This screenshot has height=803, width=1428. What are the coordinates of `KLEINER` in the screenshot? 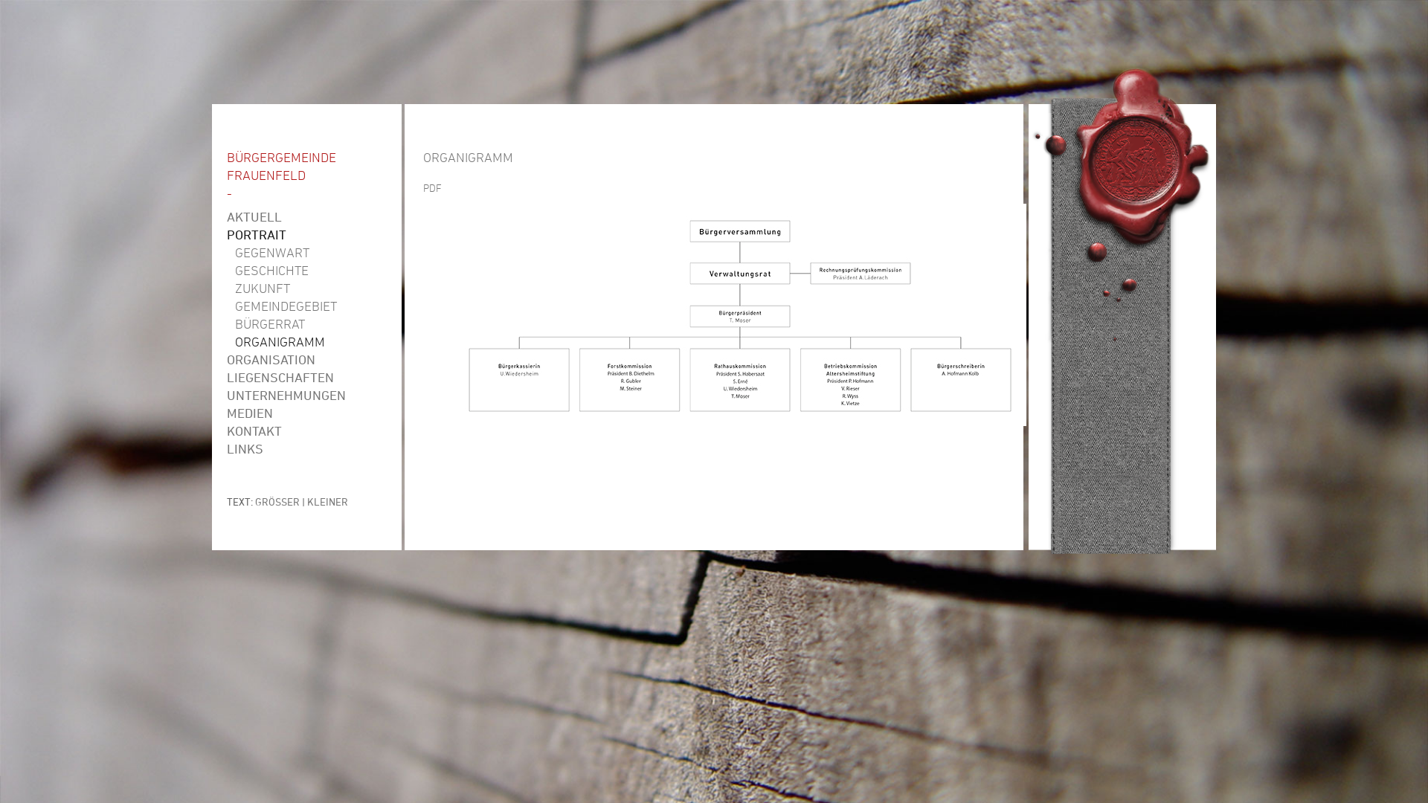 It's located at (327, 501).